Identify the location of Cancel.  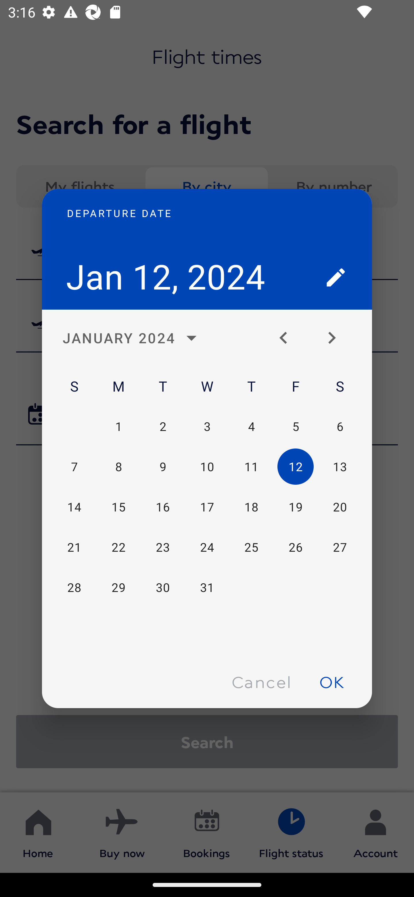
(261, 681).